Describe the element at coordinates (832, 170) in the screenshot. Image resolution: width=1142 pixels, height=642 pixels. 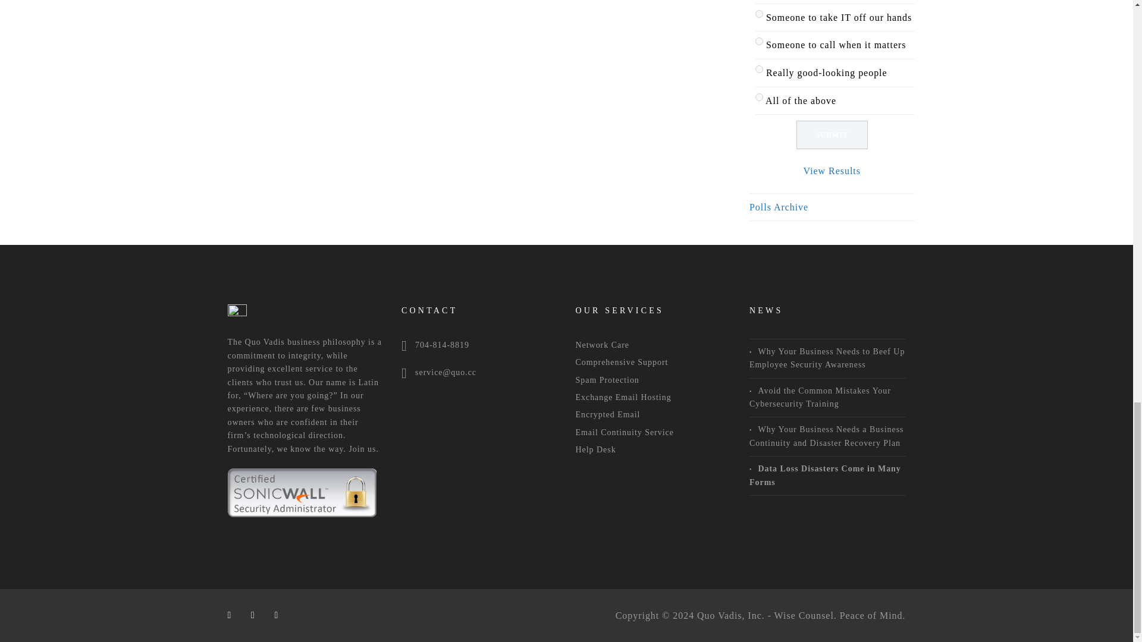
I see `View Results Of This Poll` at that location.